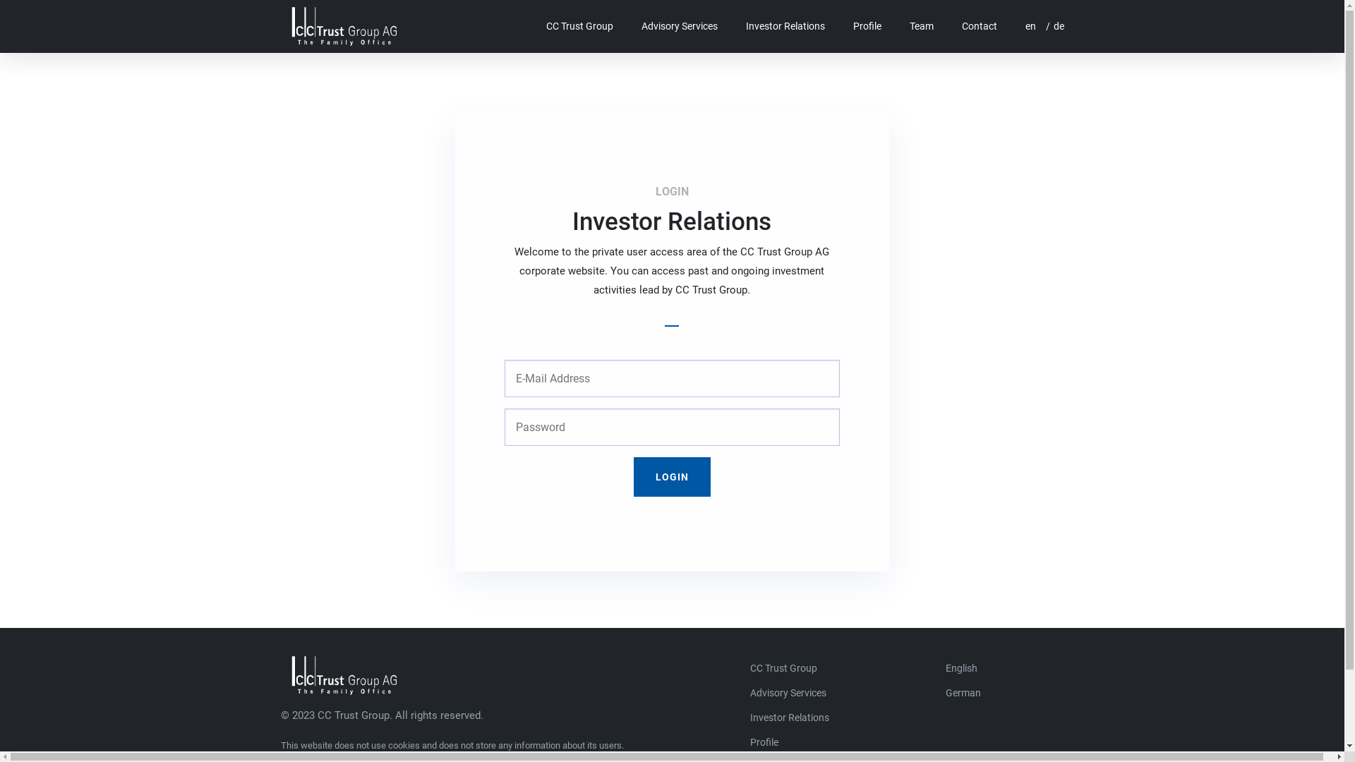 This screenshot has height=762, width=1355. Describe the element at coordinates (672, 477) in the screenshot. I see `LOGIN` at that location.